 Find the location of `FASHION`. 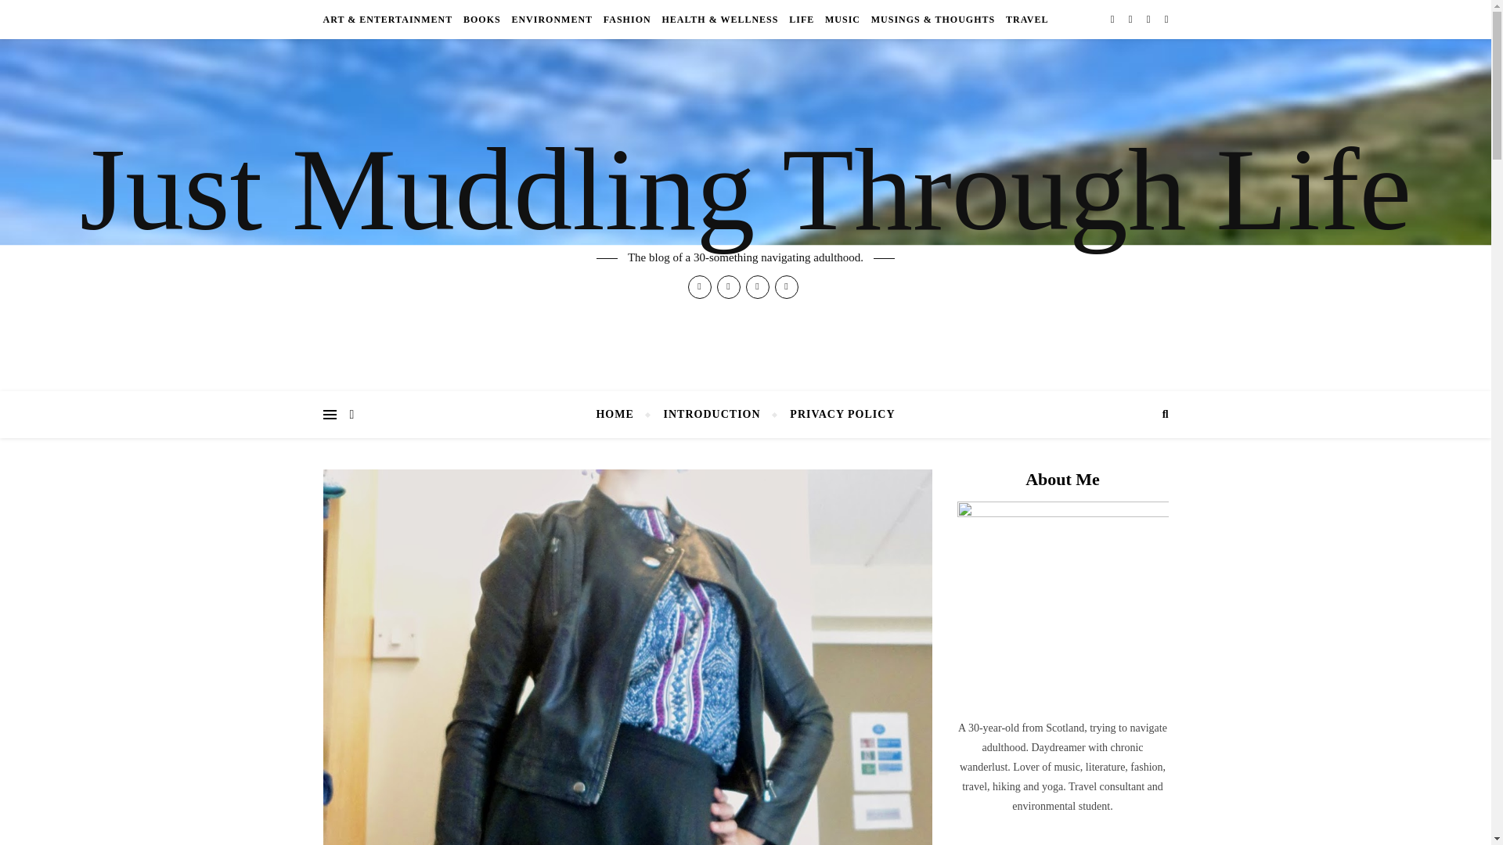

FASHION is located at coordinates (628, 19).